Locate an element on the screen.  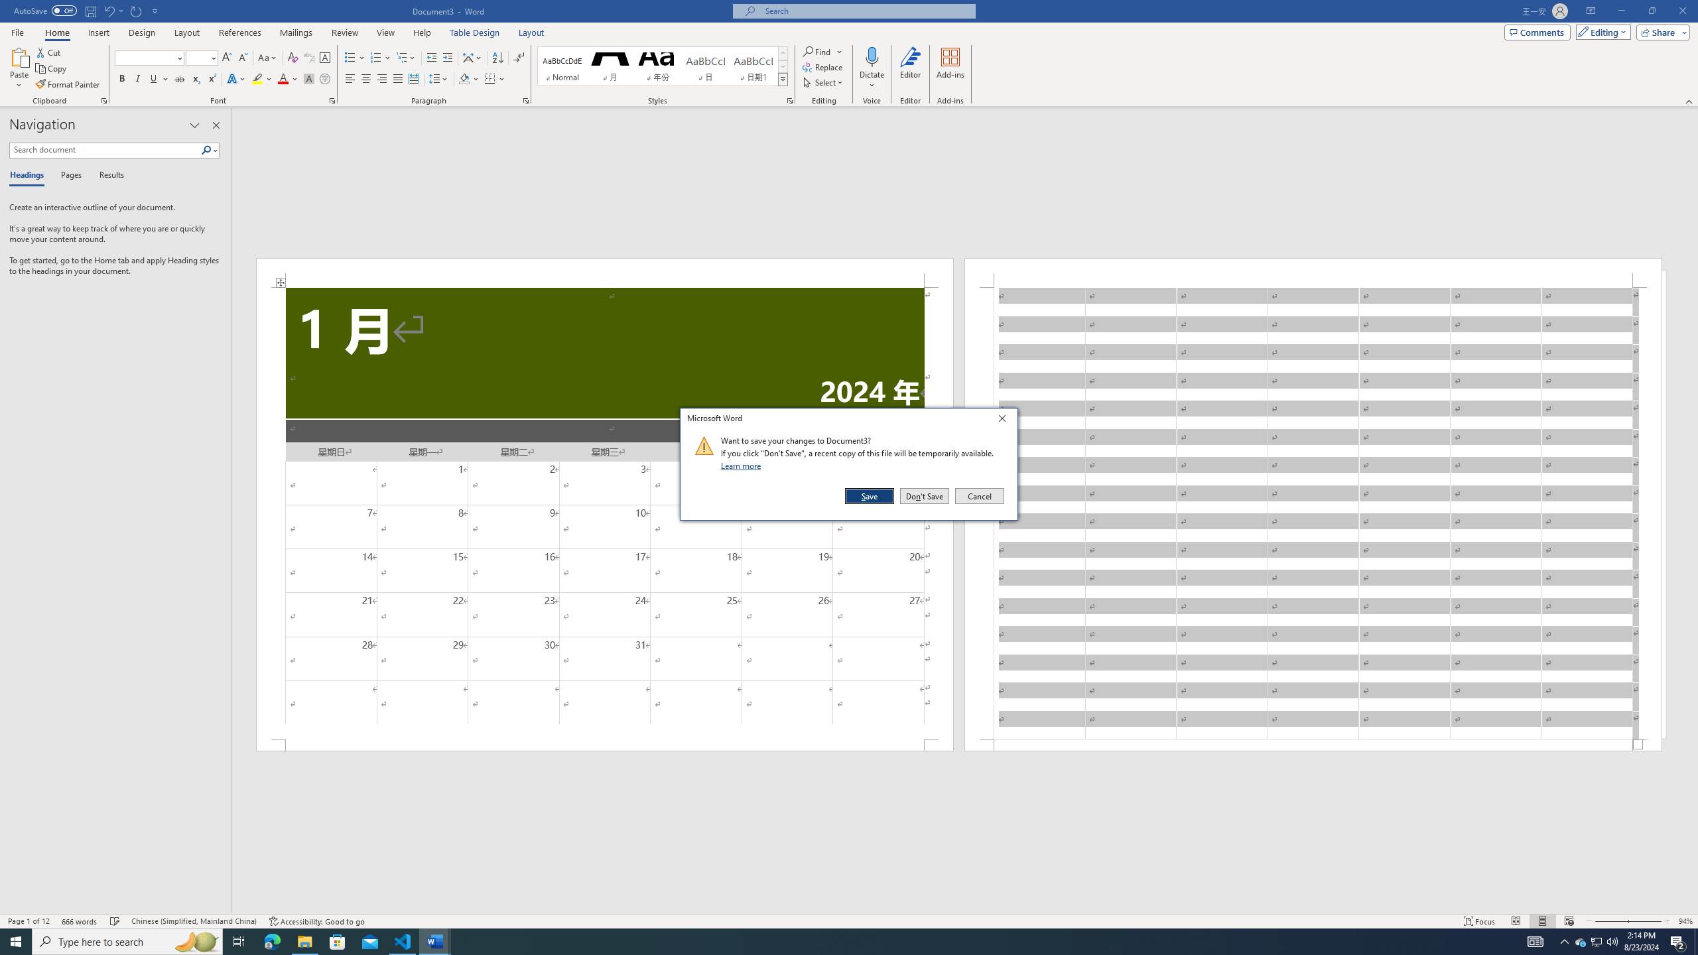
Distributed is located at coordinates (413, 80).